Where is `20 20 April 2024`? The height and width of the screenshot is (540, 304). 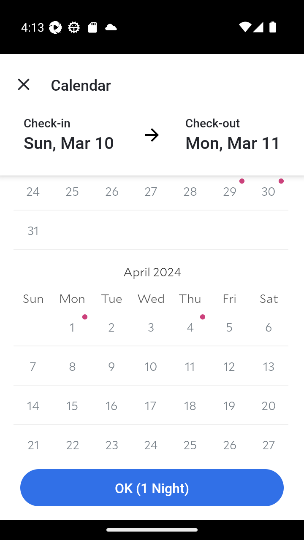 20 20 April 2024 is located at coordinates (269, 405).